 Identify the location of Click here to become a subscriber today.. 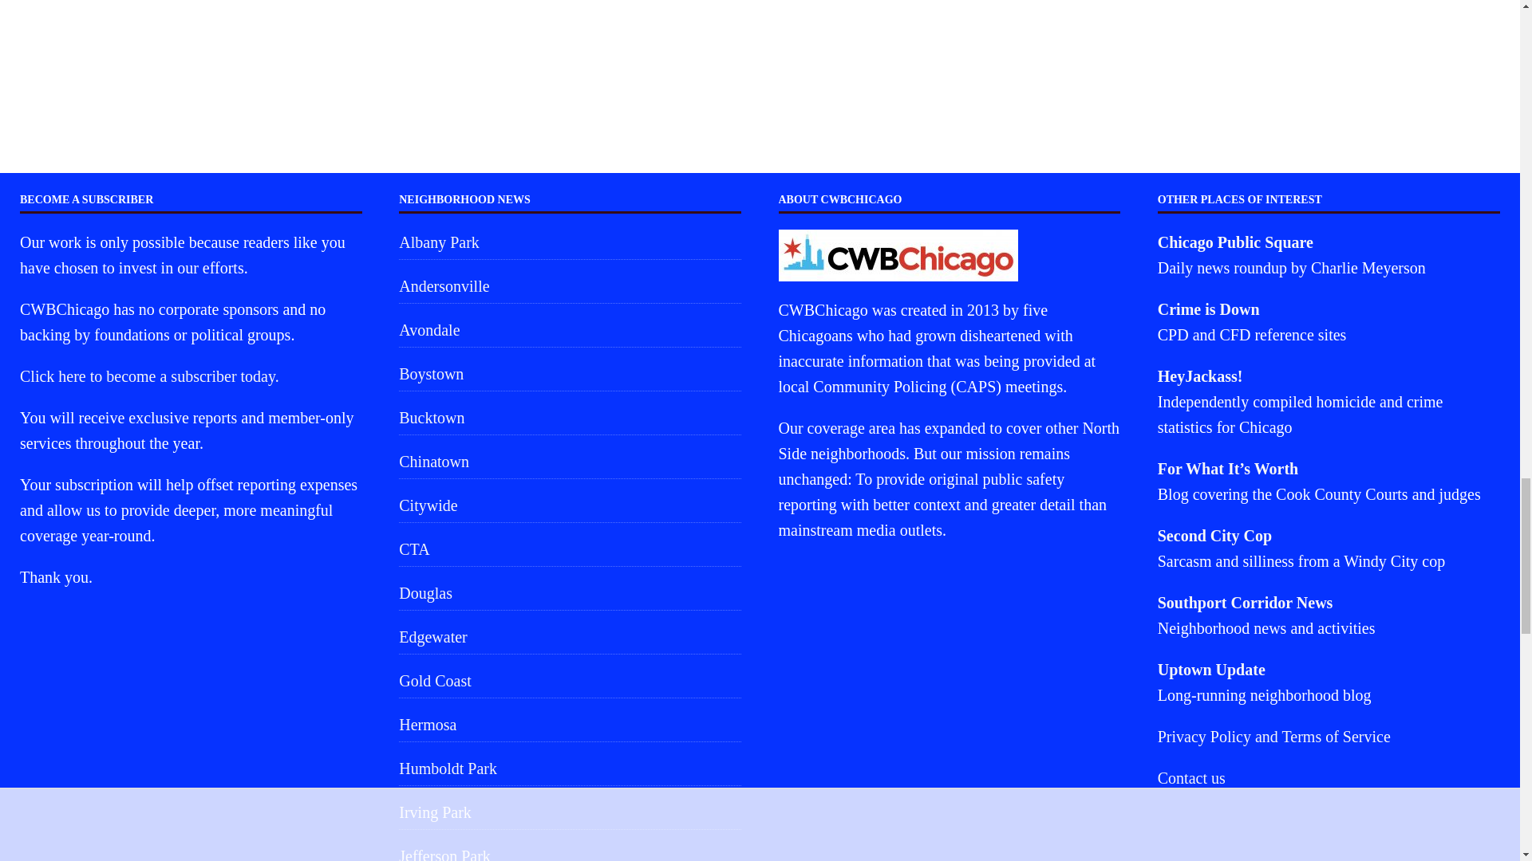
(148, 376).